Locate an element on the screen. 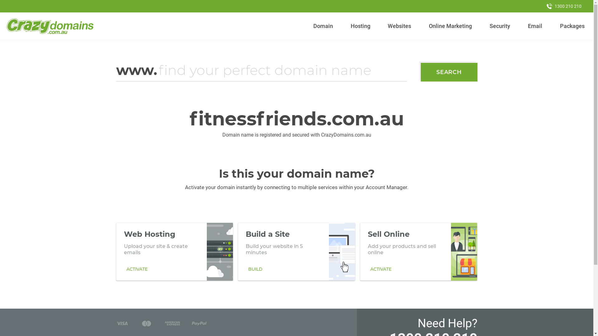 This screenshot has width=598, height=336. 1300 210 210 is located at coordinates (564, 6).